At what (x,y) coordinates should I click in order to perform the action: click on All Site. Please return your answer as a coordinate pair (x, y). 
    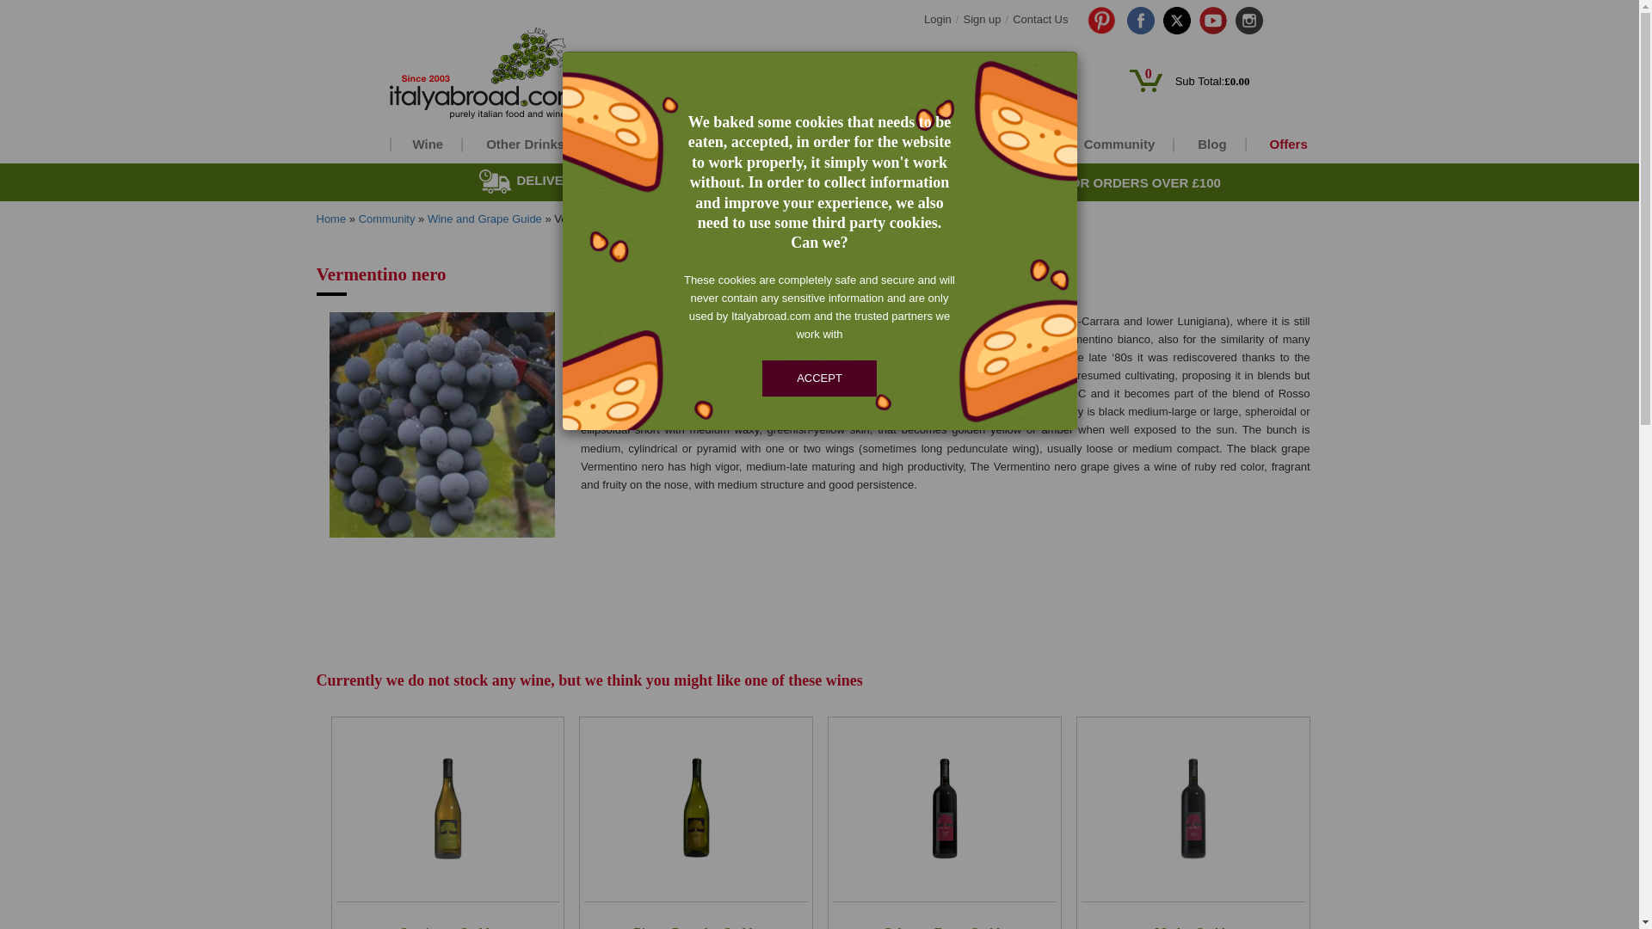
    Looking at the image, I should click on (919, 84).